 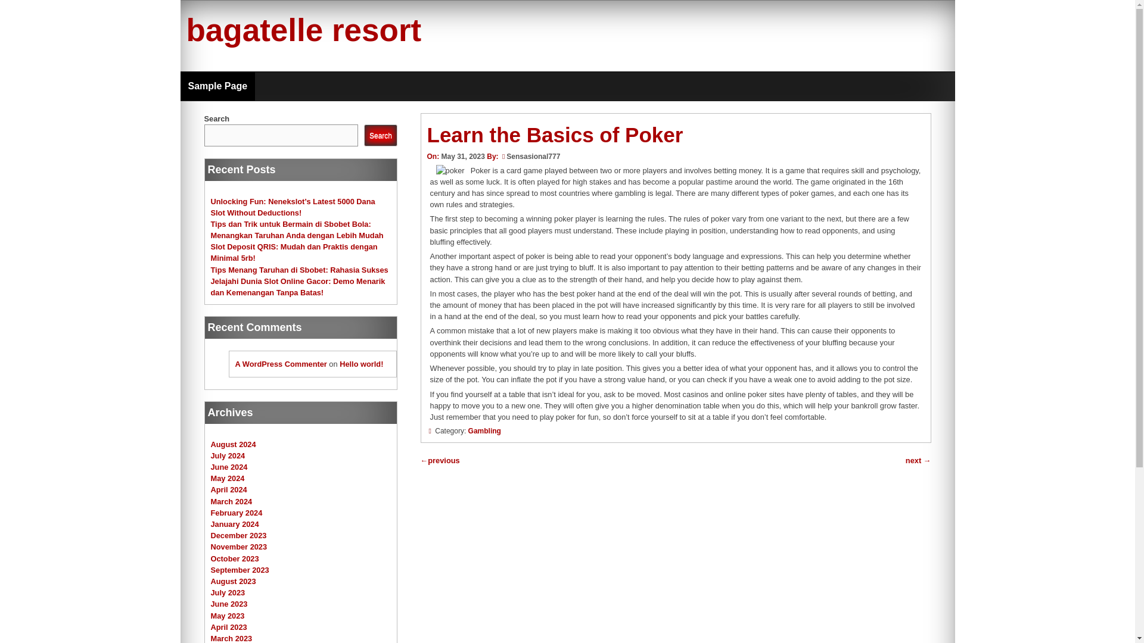 I want to click on August 2024, so click(x=234, y=444).